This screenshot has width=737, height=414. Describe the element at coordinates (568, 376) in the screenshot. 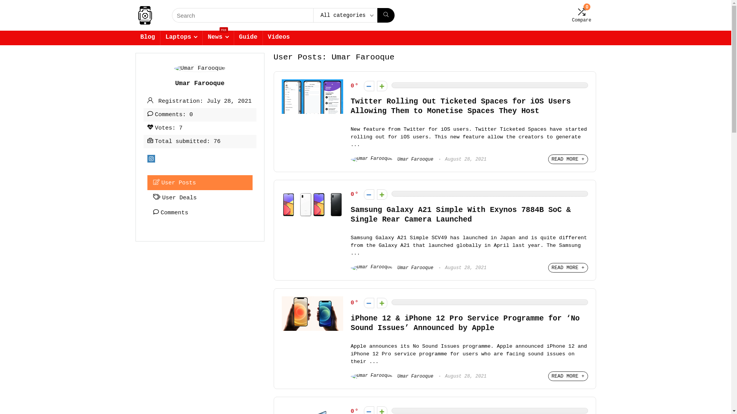

I see `READ MORE +` at that location.